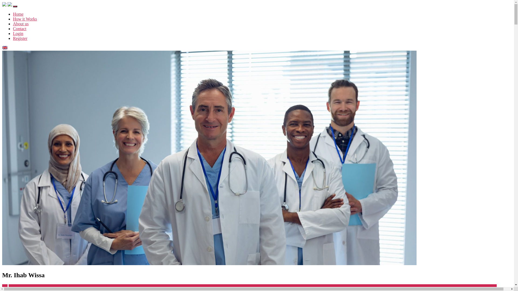 The width and height of the screenshot is (518, 291). What do you see at coordinates (309, 287) in the screenshot?
I see `Bitcoin News` at bounding box center [309, 287].